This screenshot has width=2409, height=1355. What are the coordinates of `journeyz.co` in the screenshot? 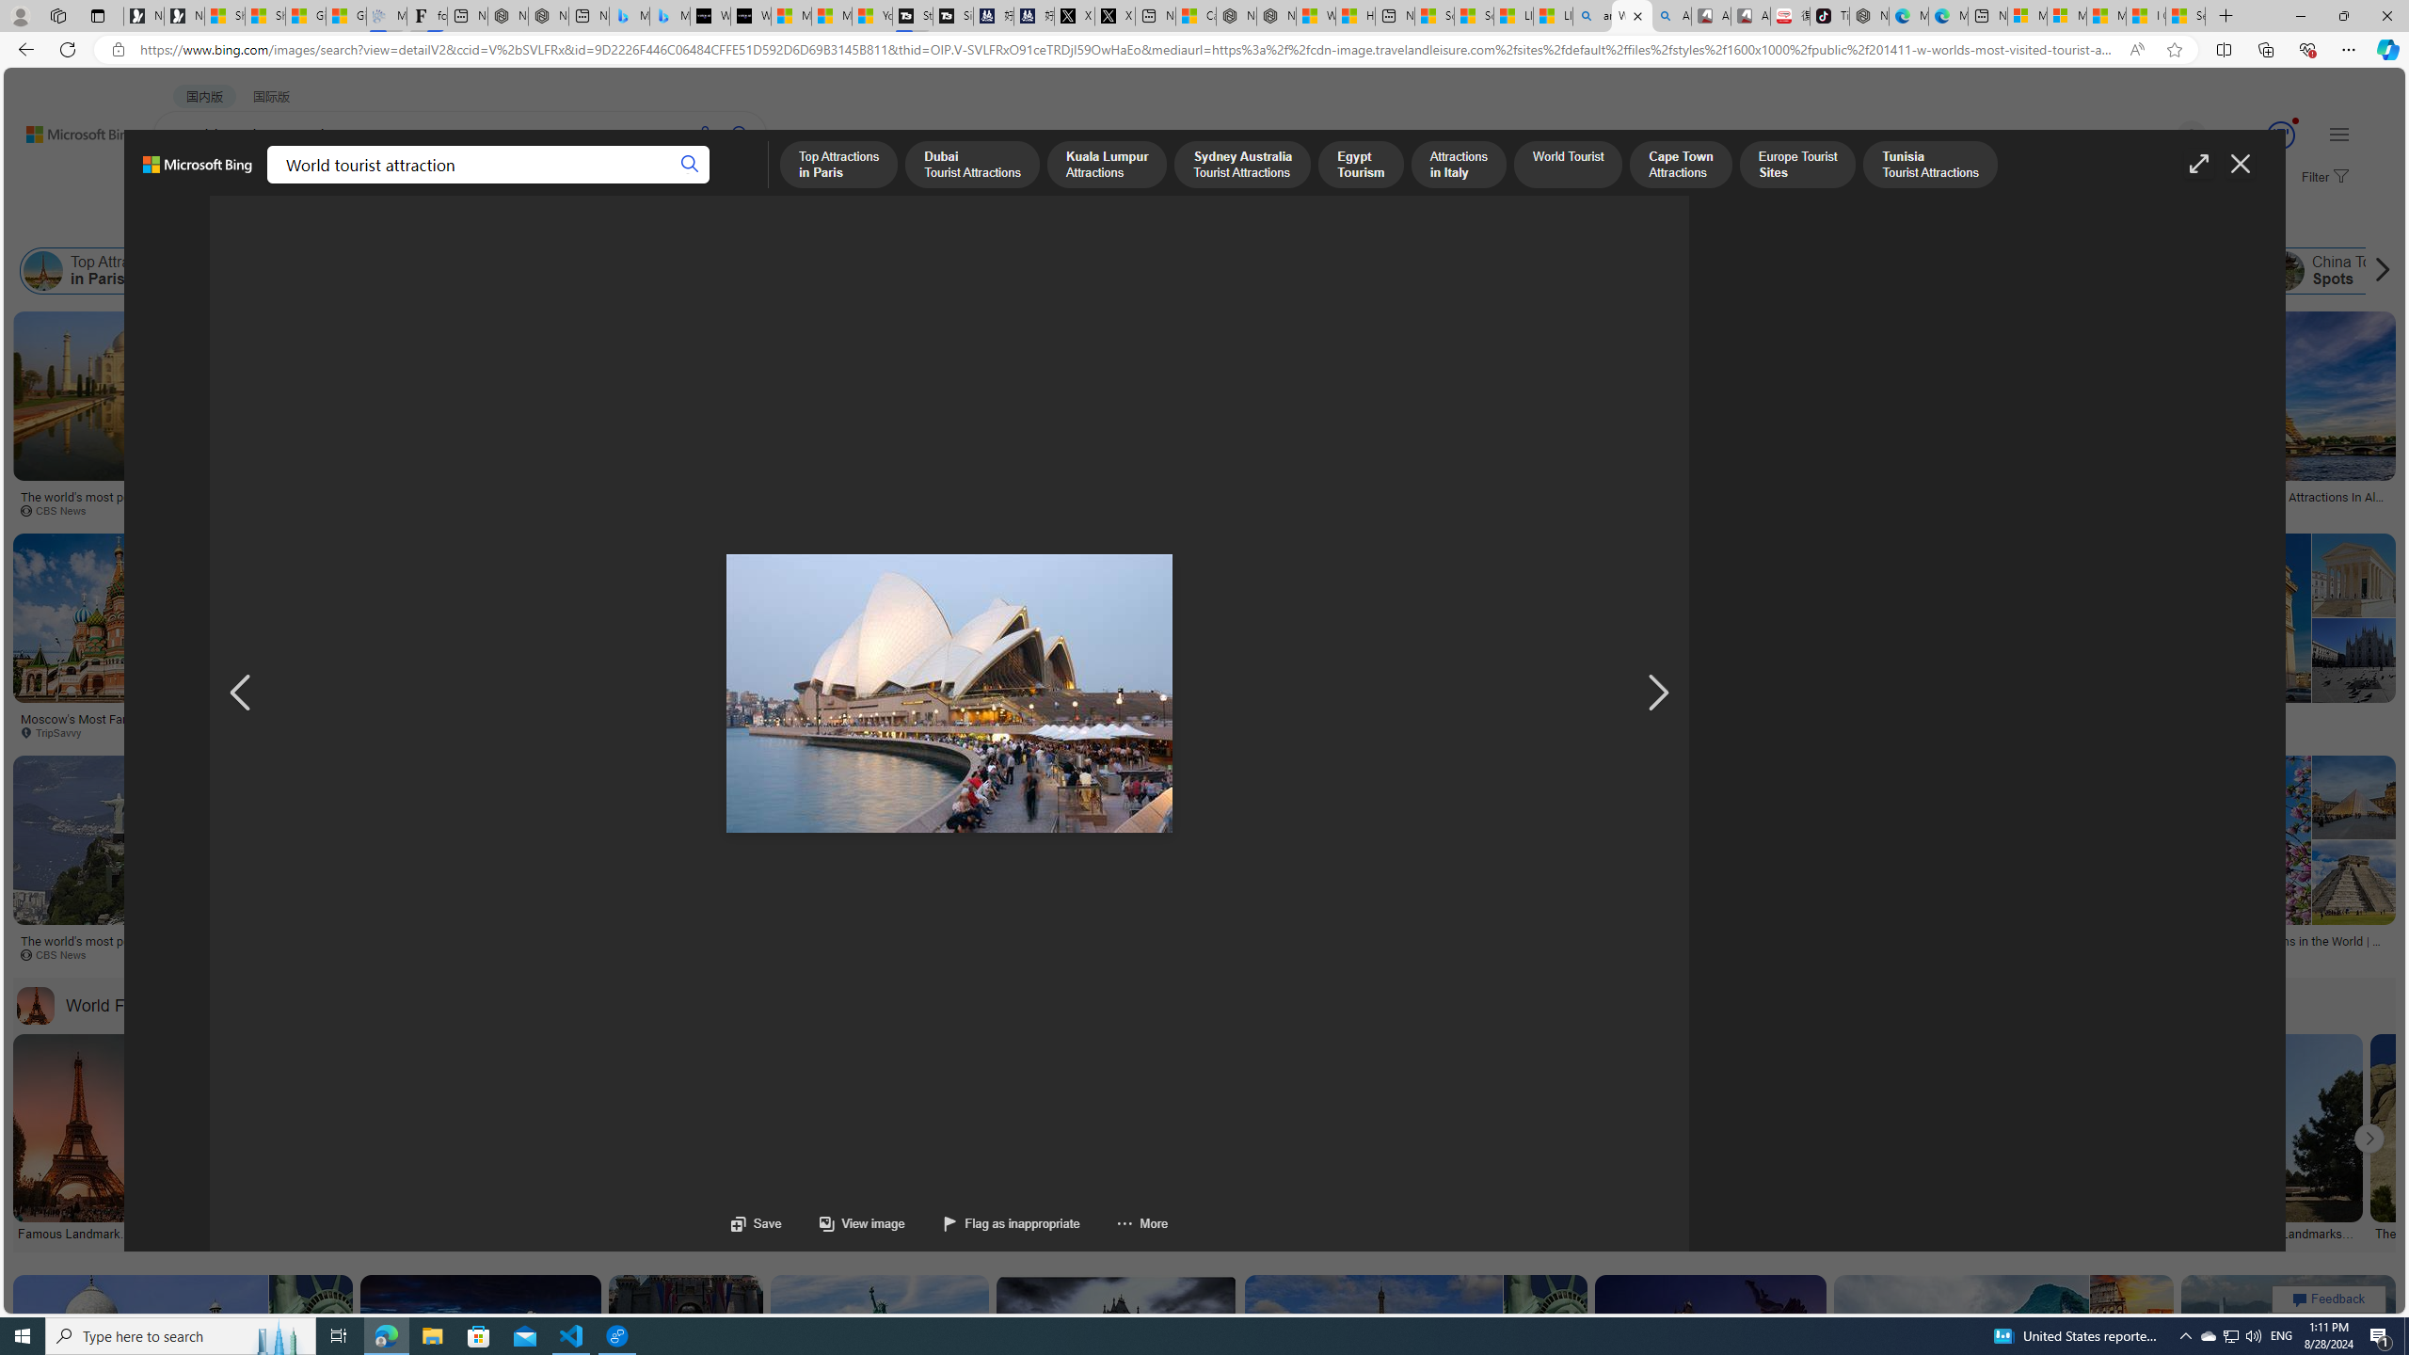 It's located at (632, 511).